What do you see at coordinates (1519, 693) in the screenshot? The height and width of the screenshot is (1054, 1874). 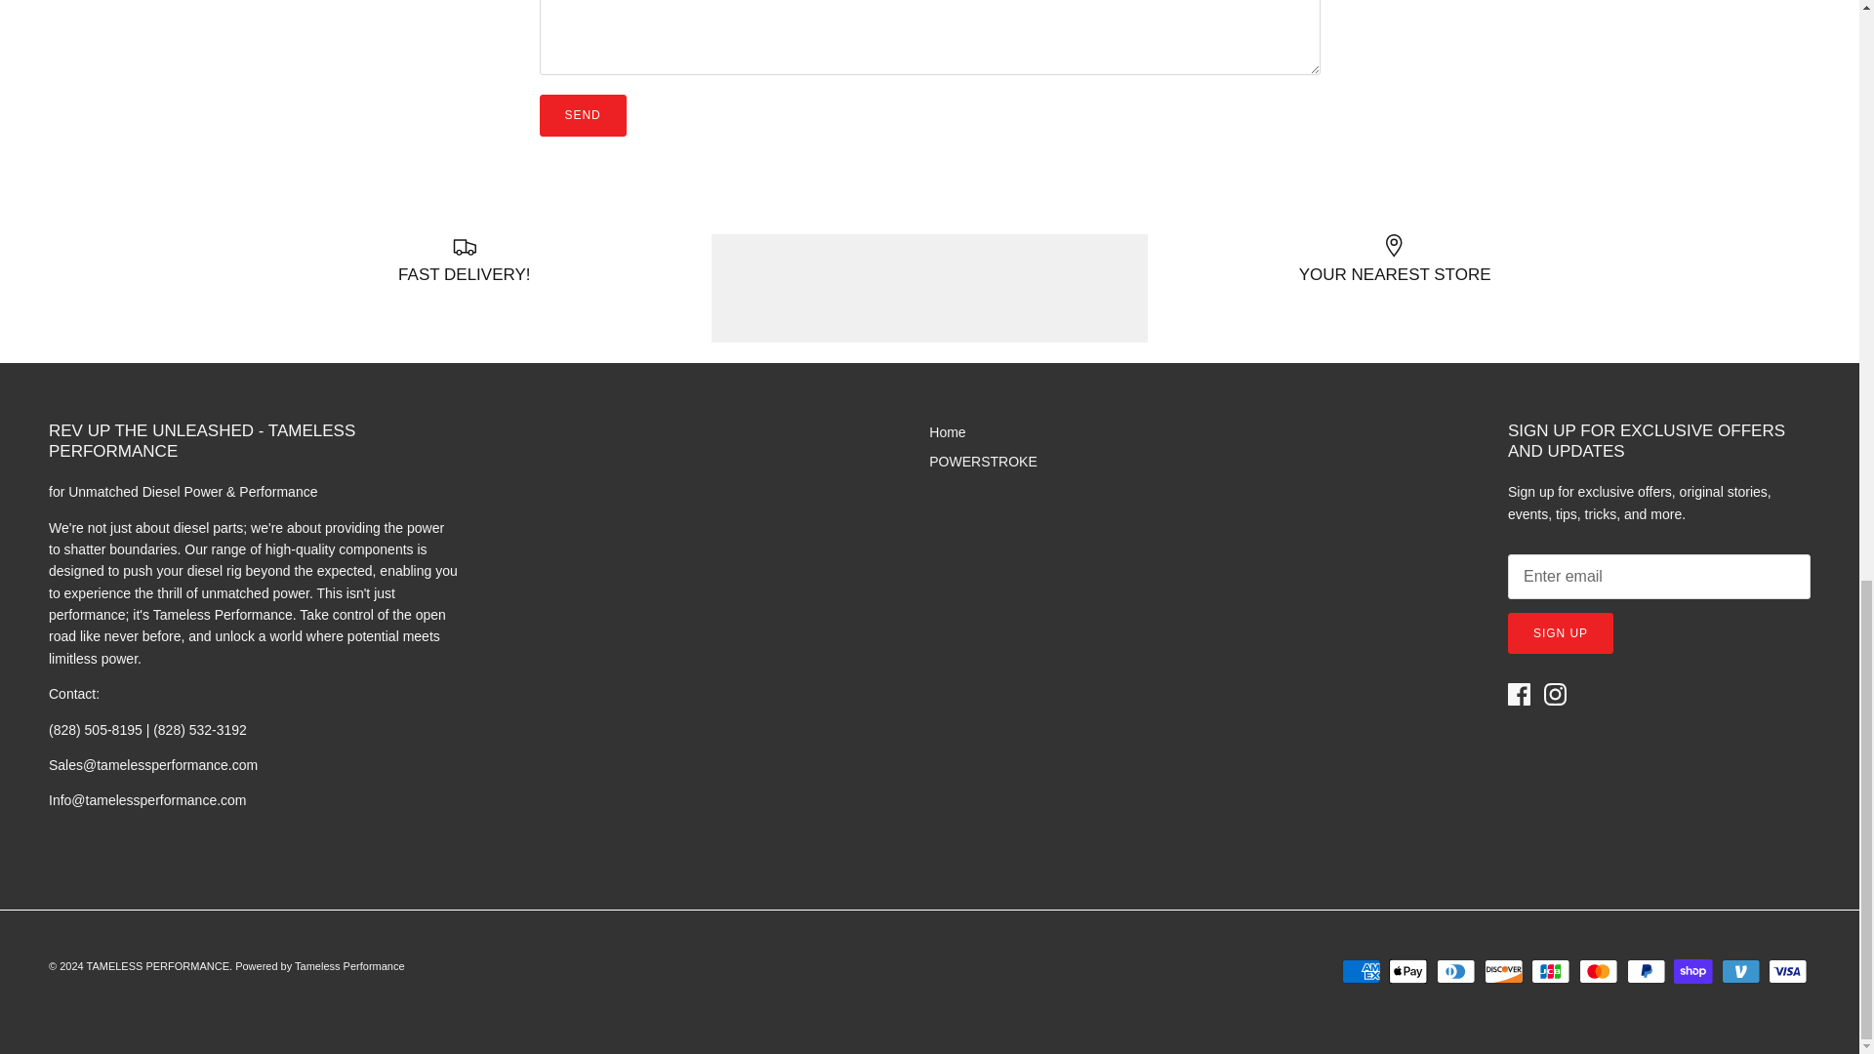 I see `Facebook` at bounding box center [1519, 693].